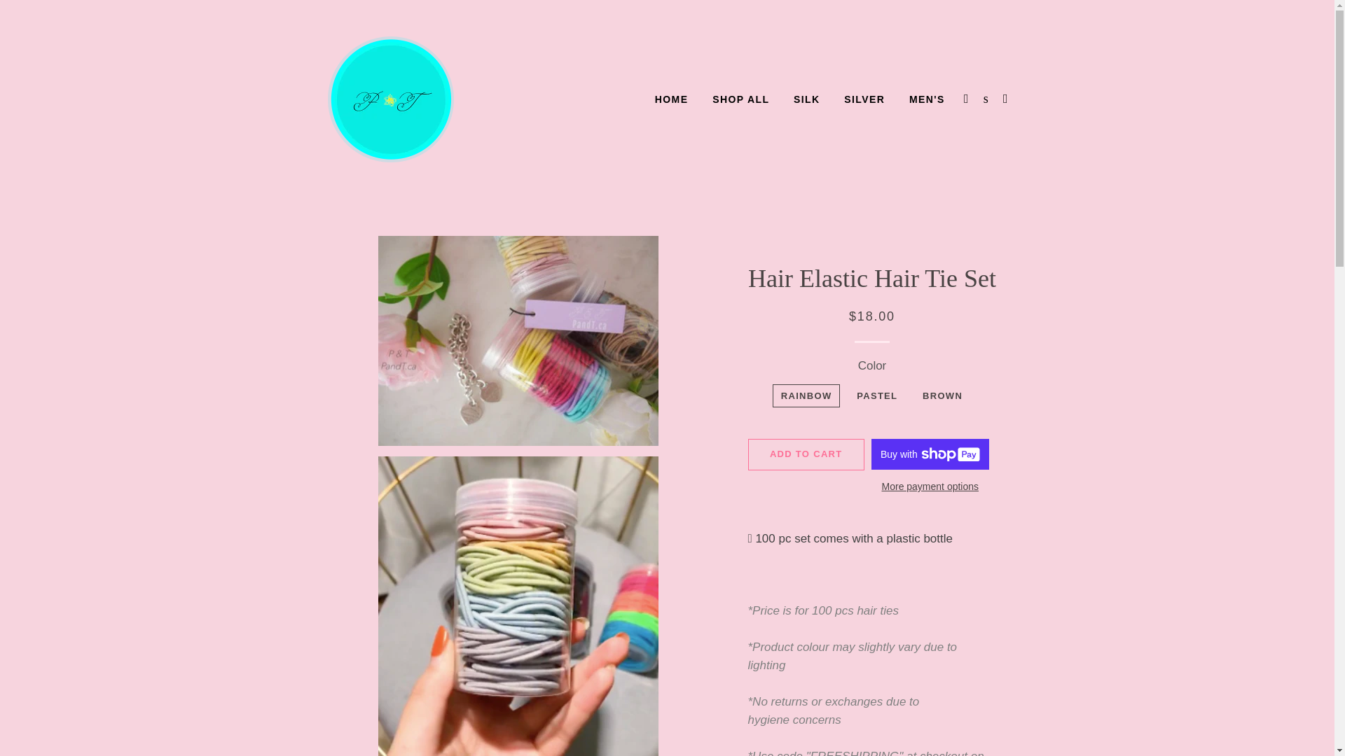  What do you see at coordinates (806, 454) in the screenshot?
I see `ADD TO CART` at bounding box center [806, 454].